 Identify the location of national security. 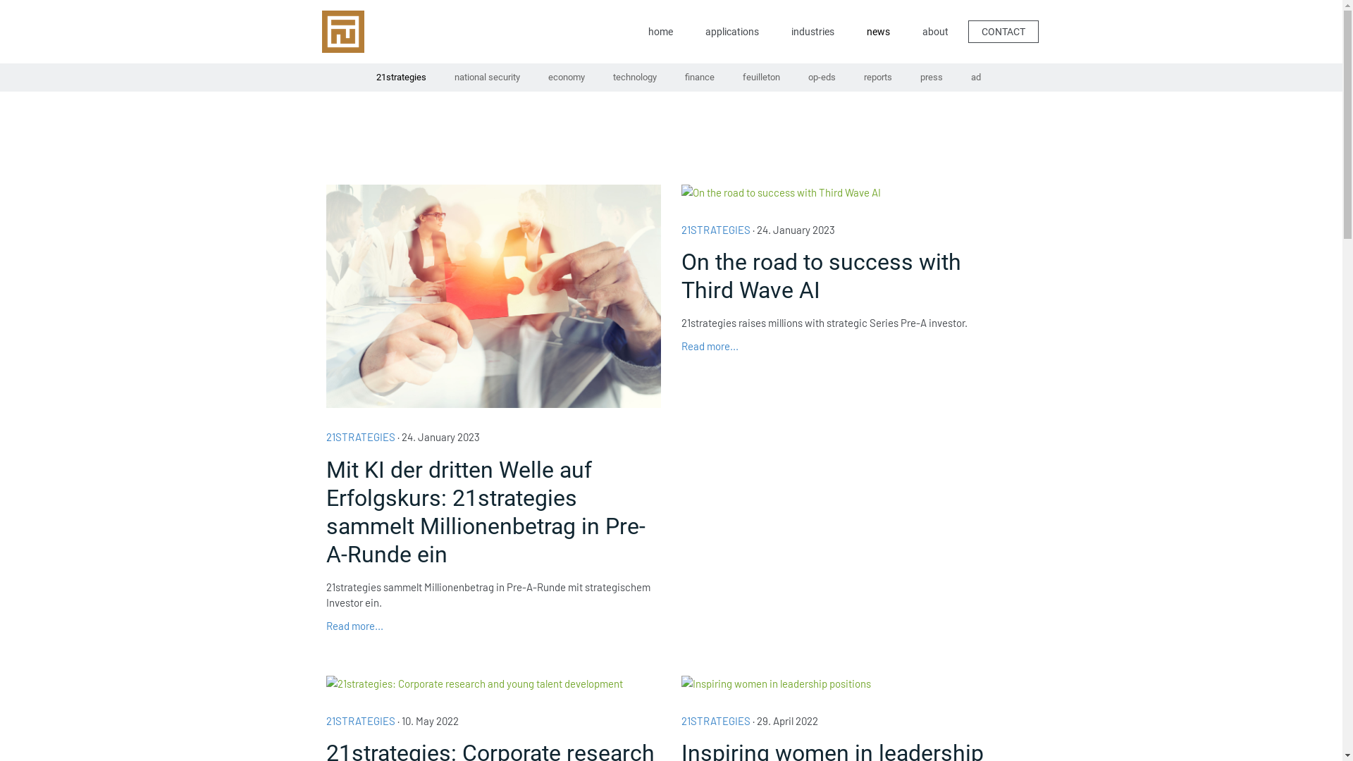
(486, 78).